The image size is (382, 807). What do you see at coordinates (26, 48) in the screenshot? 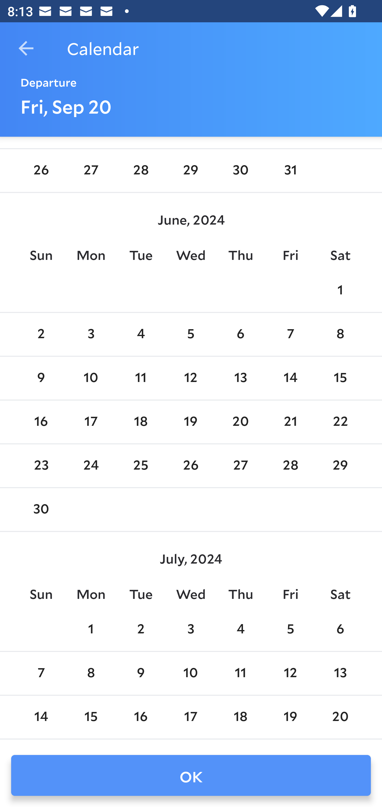
I see `Navigate up` at bounding box center [26, 48].